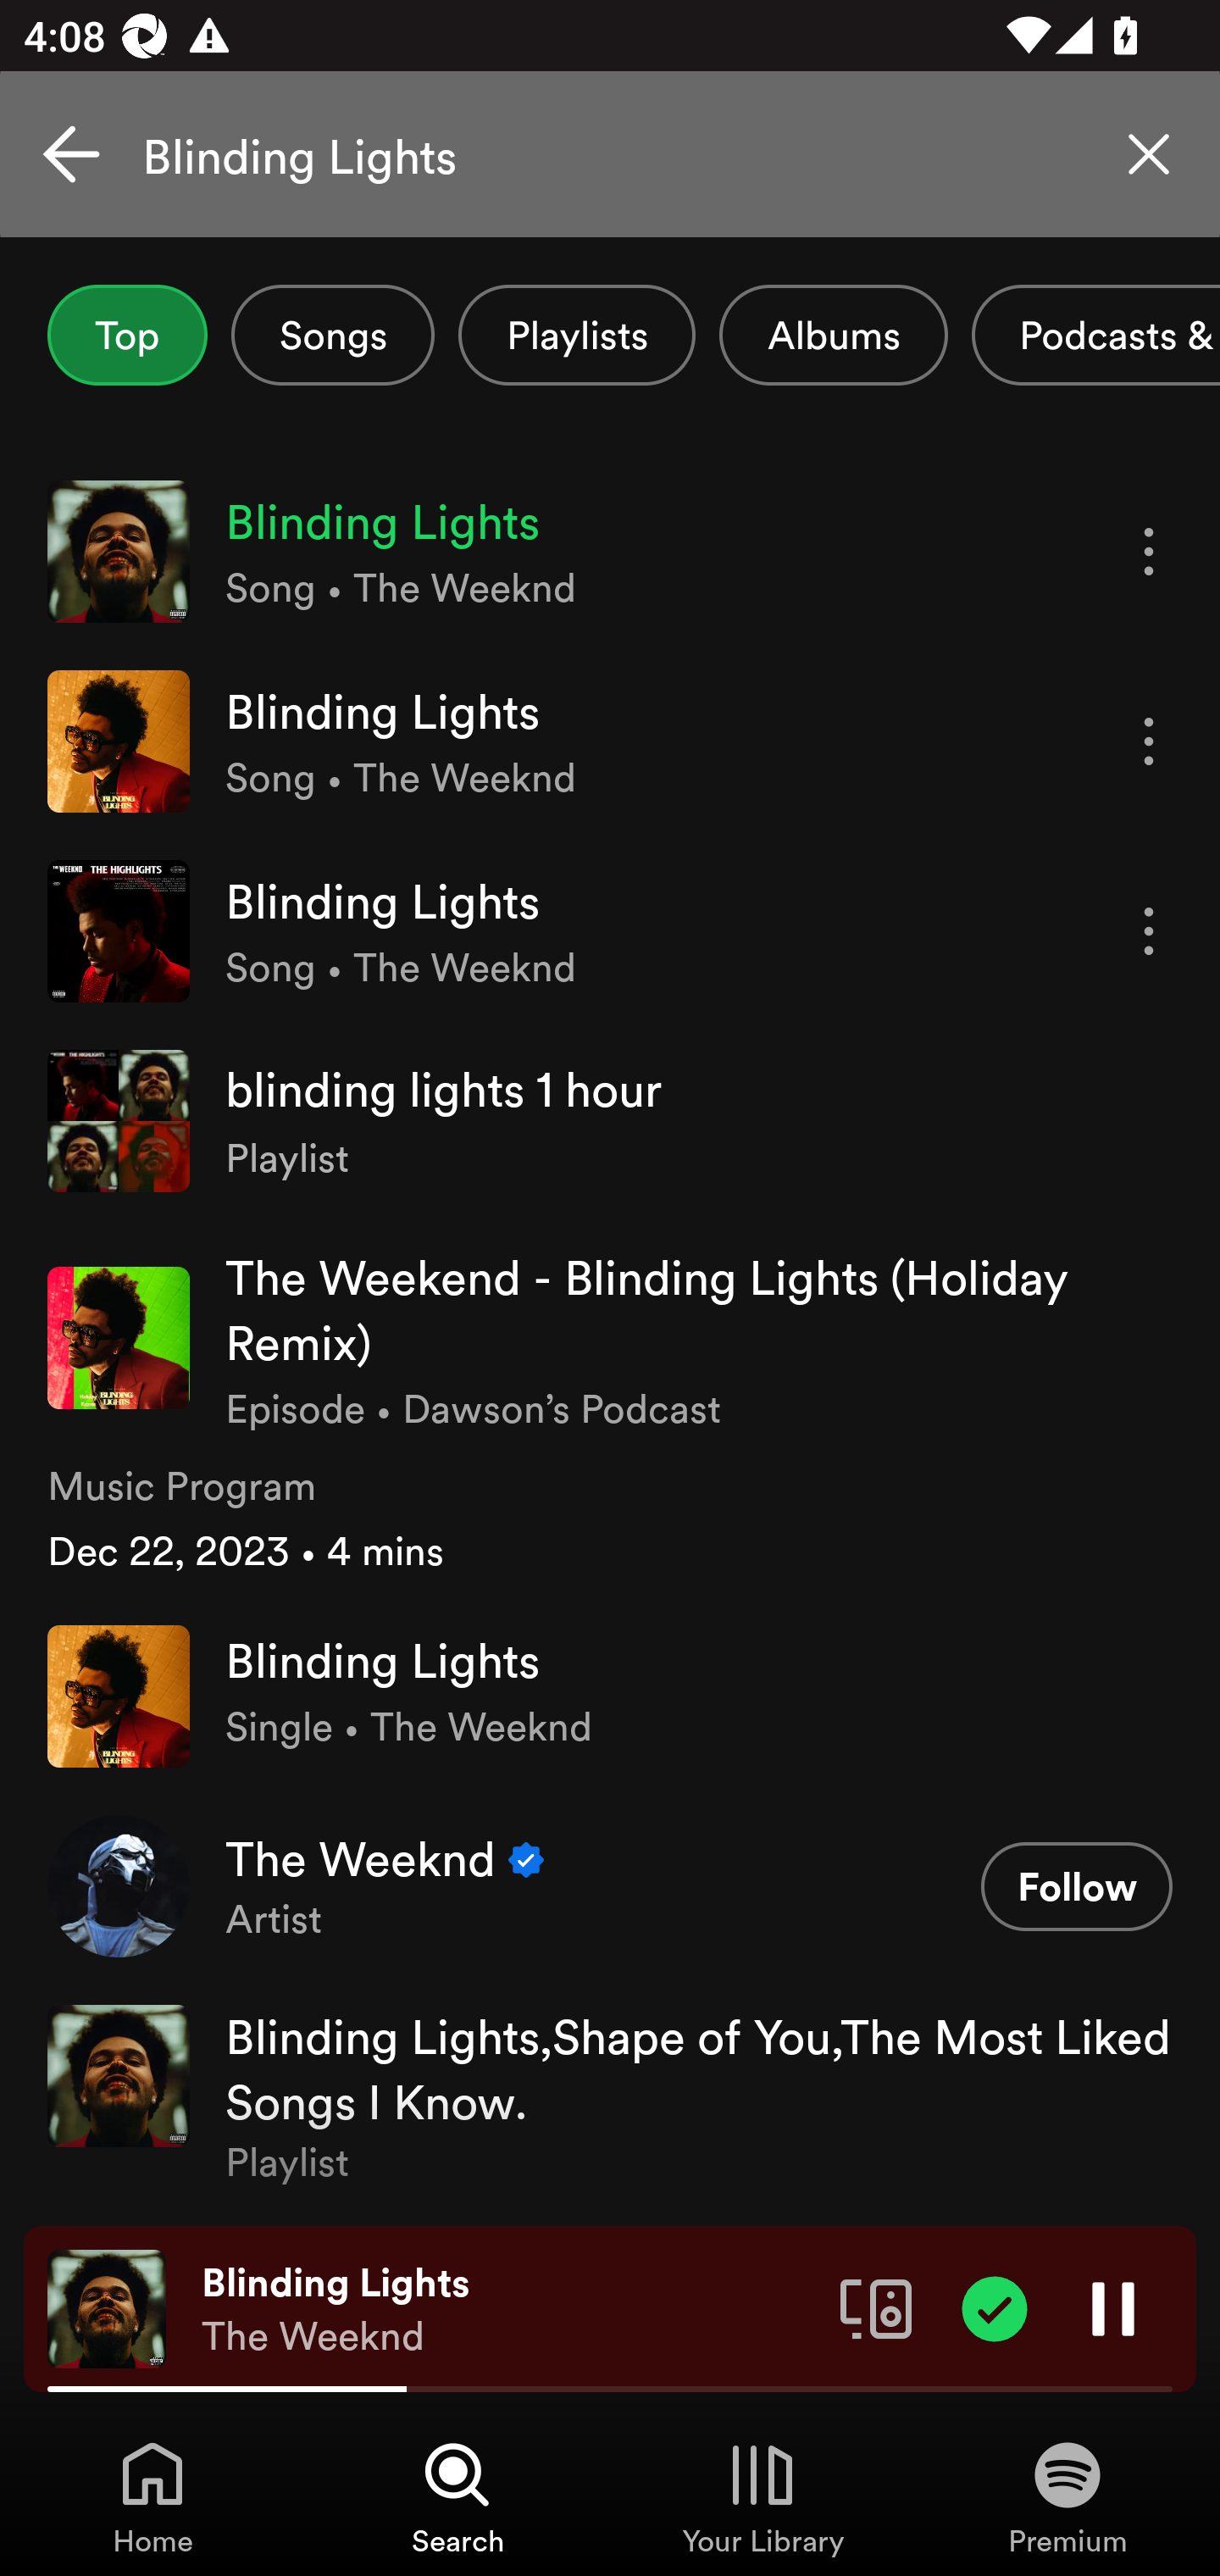  I want to click on Top, so click(127, 335).